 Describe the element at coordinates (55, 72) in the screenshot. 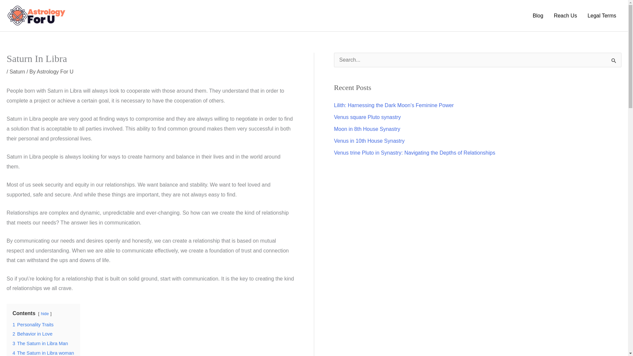

I see `View all posts by Astrology For U` at that location.